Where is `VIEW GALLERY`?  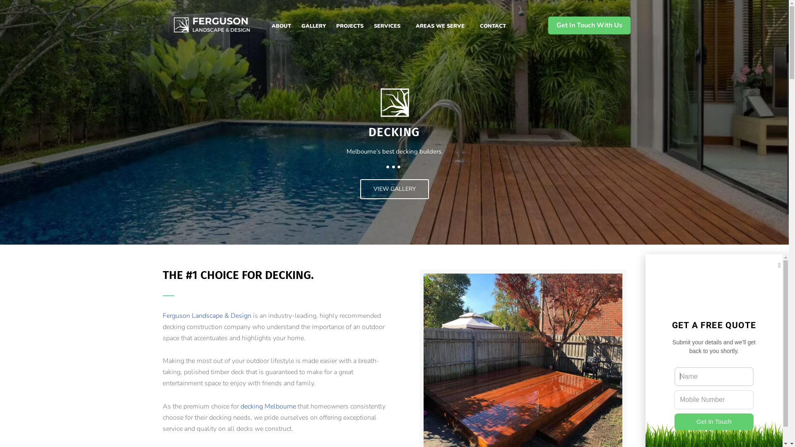 VIEW GALLERY is located at coordinates (395, 189).